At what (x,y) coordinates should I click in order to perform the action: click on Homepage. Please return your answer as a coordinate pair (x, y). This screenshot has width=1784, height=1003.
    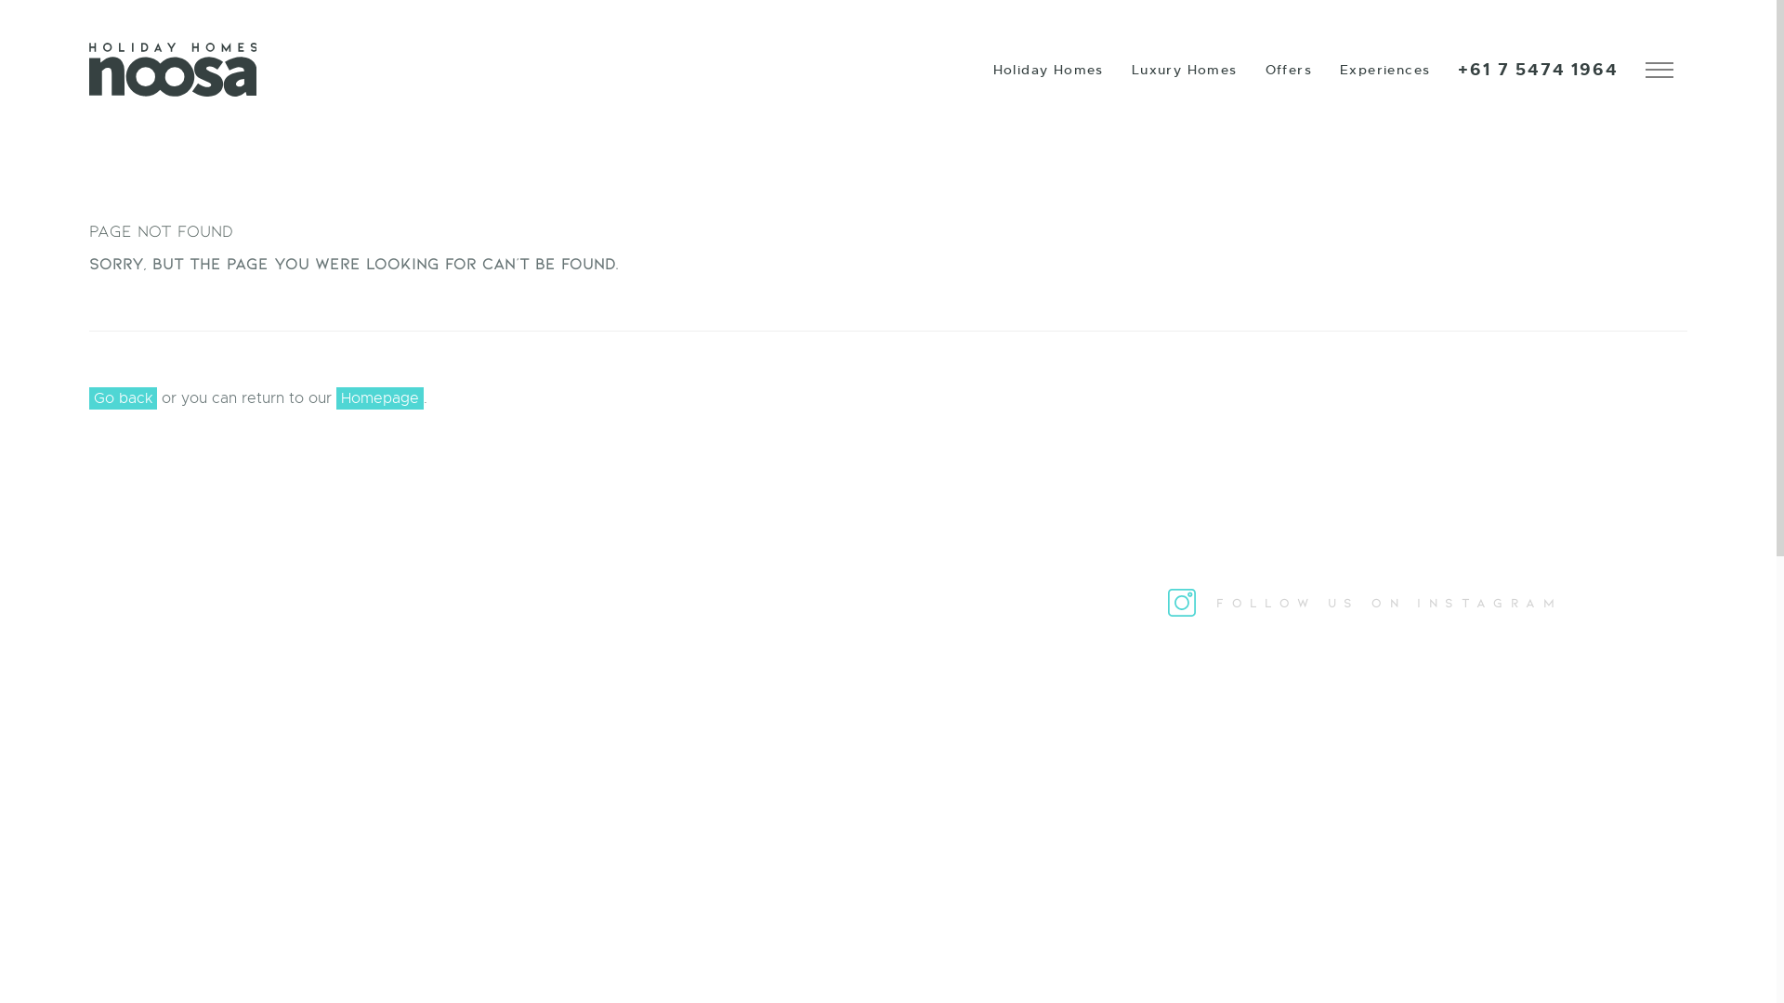
    Looking at the image, I should click on (380, 398).